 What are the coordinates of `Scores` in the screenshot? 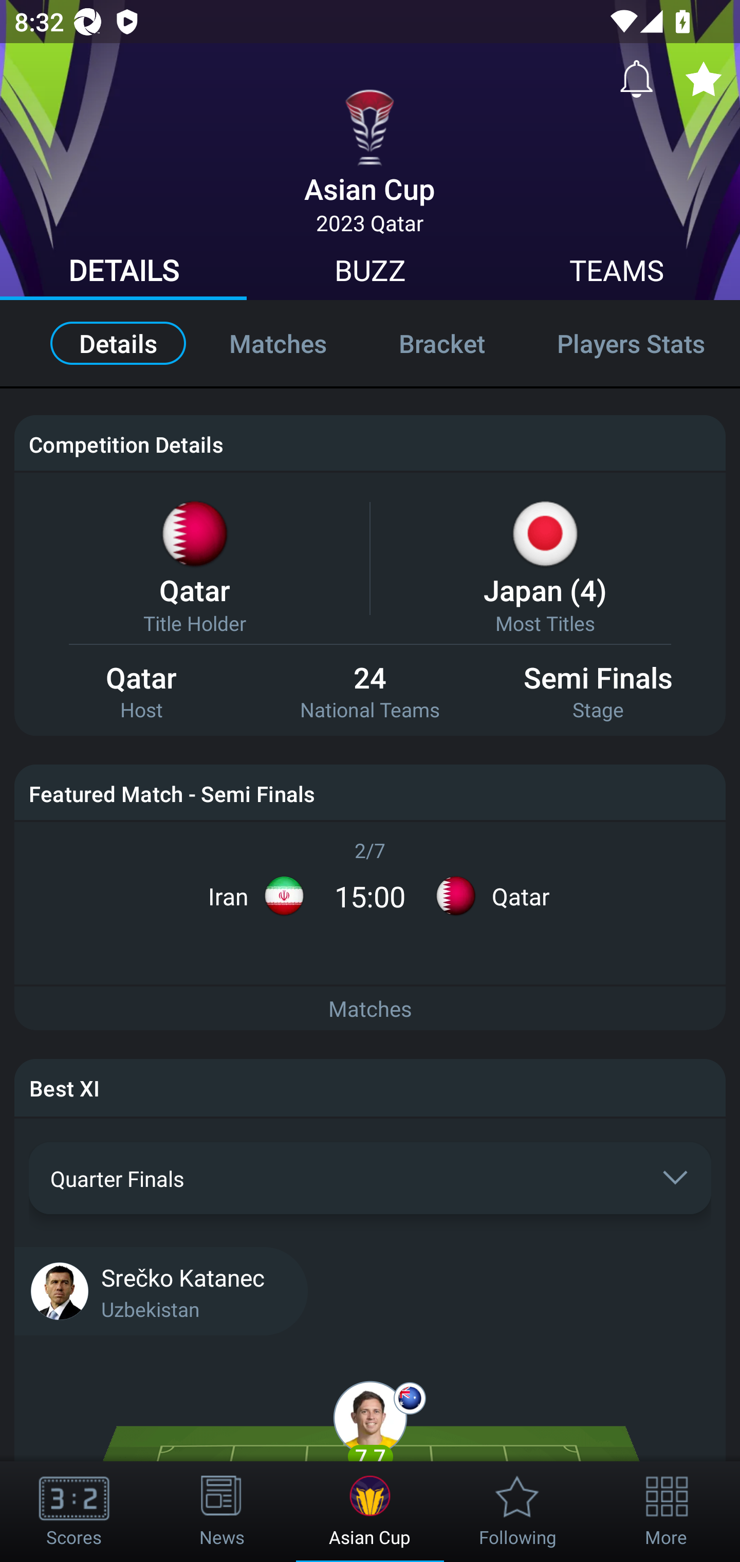 It's located at (74, 1512).